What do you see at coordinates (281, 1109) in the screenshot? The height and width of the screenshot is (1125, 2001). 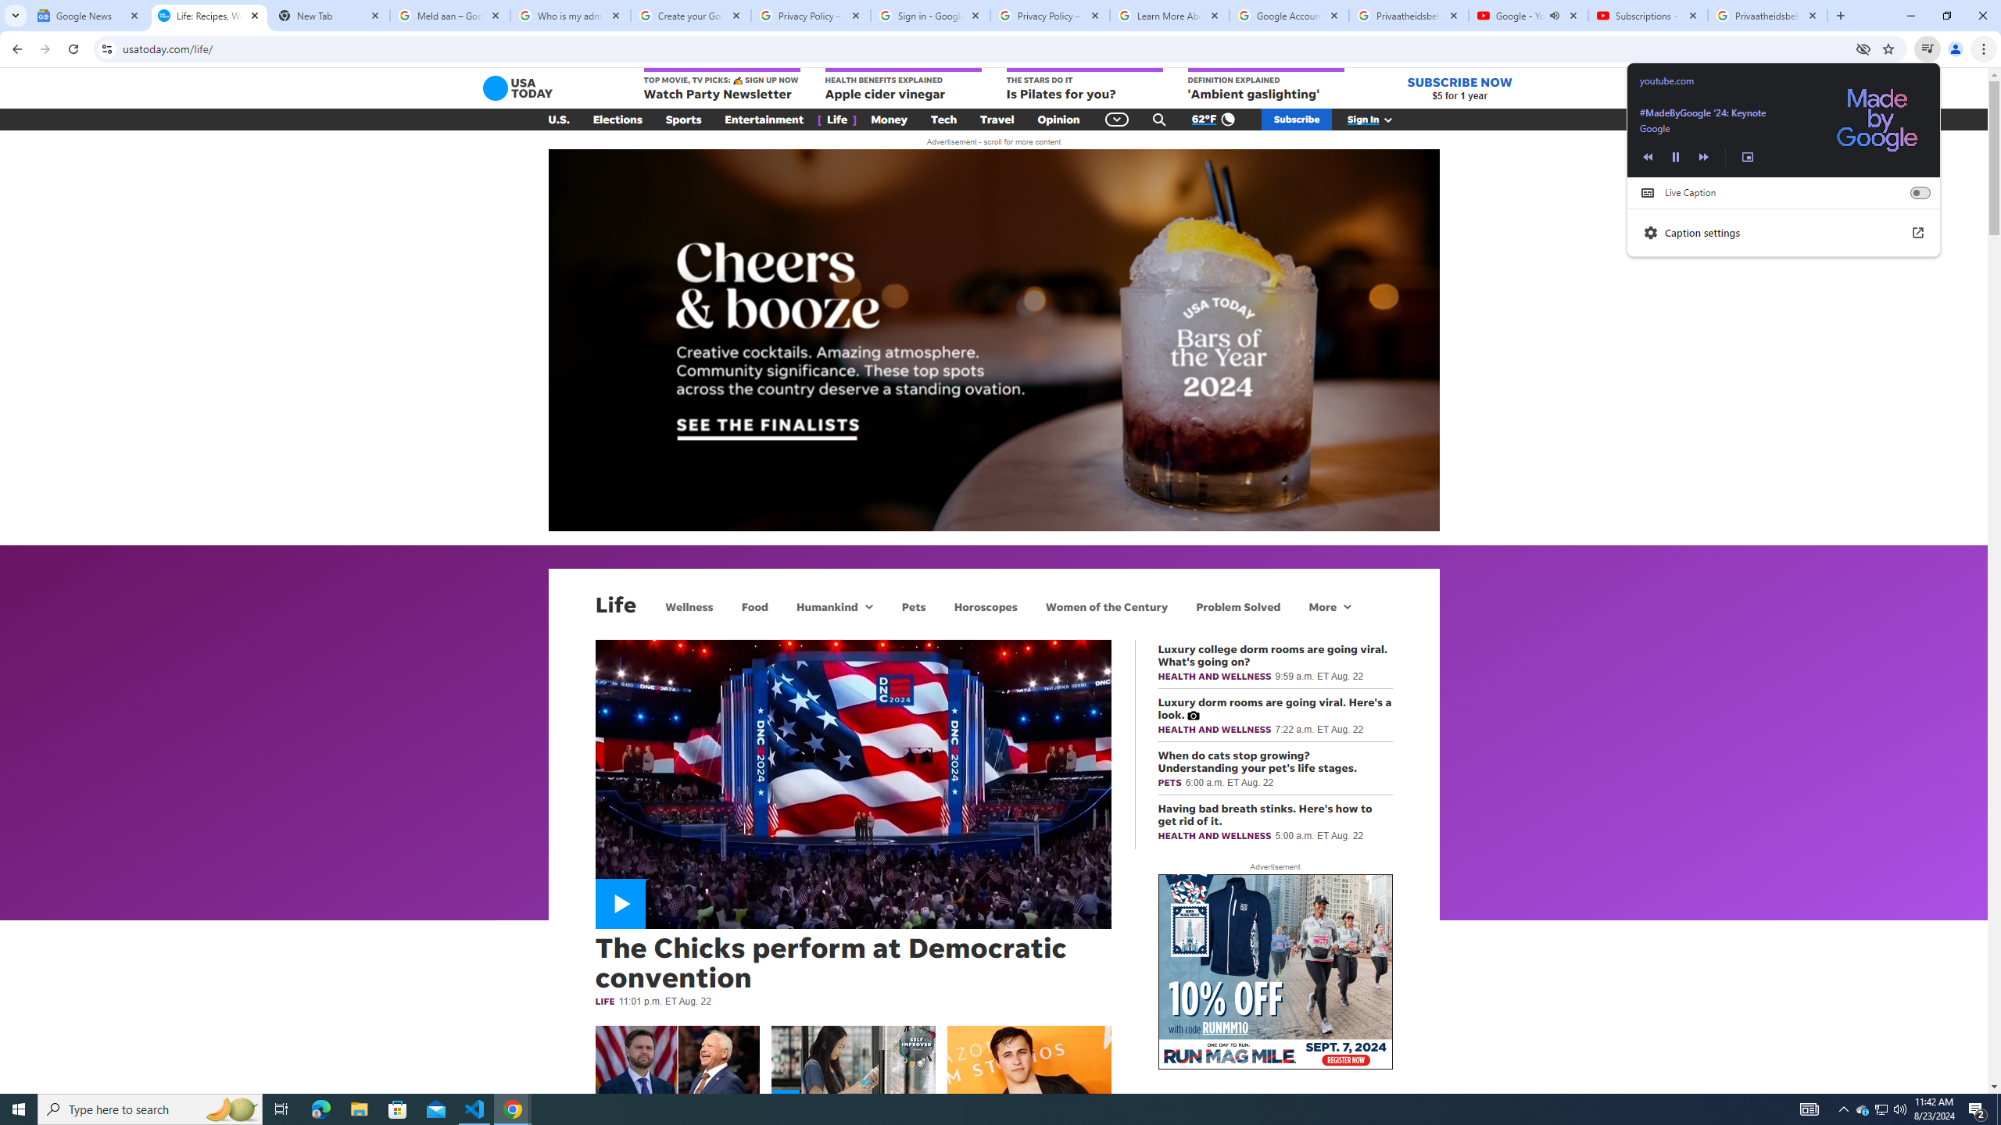 I see `Task View` at bounding box center [281, 1109].